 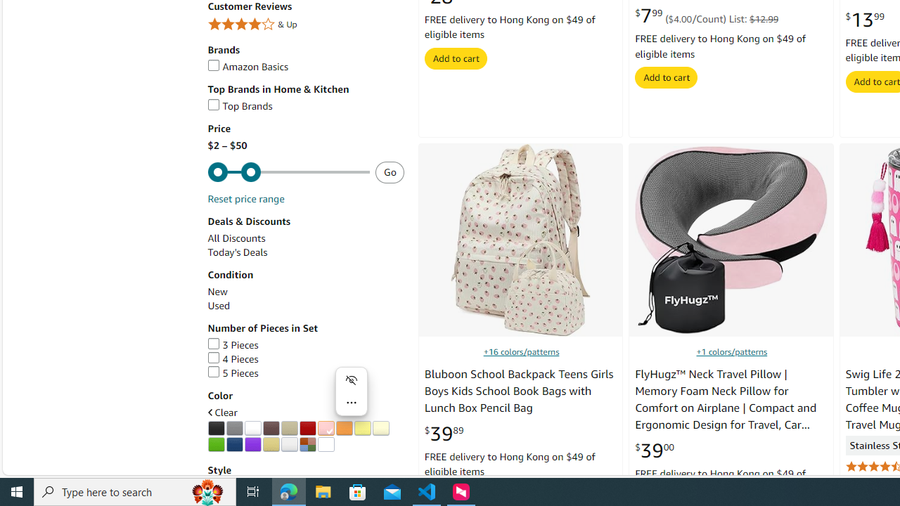 I want to click on Yellow, so click(x=362, y=429).